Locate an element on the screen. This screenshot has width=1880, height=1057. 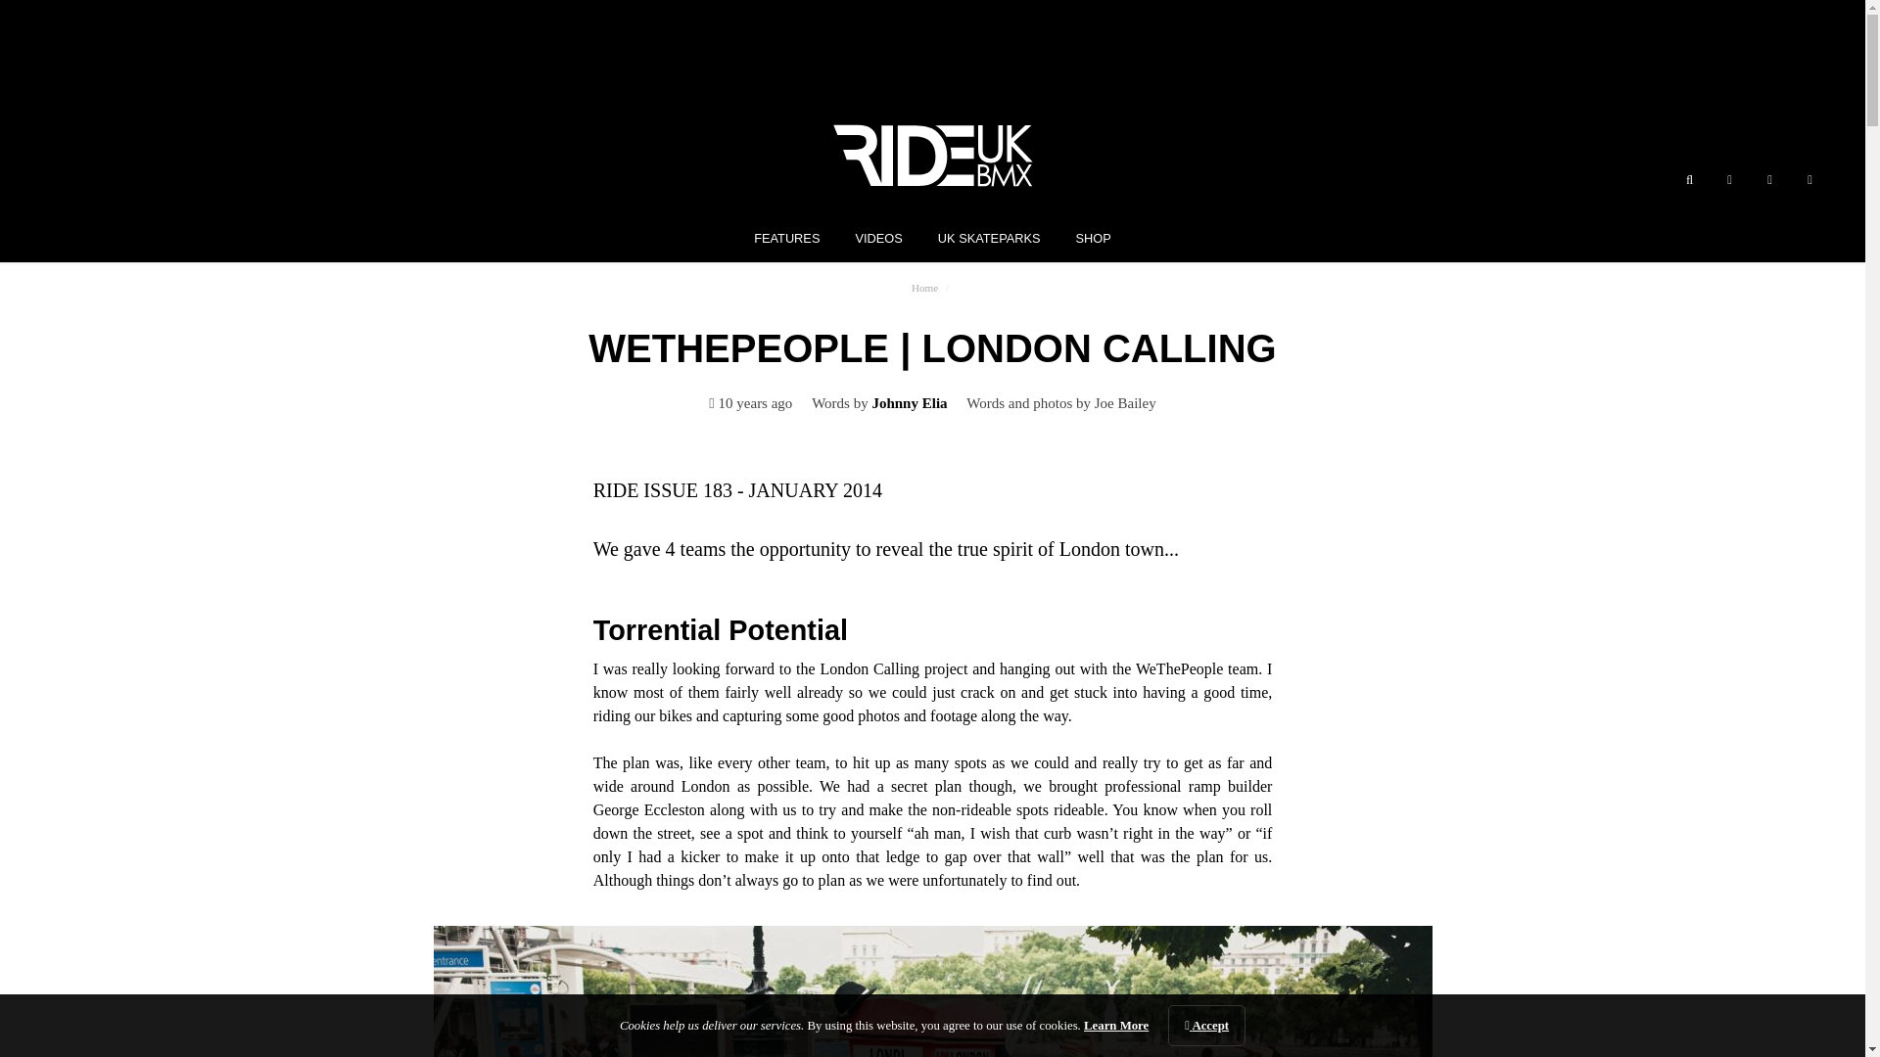
Johnny Elia is located at coordinates (911, 403).